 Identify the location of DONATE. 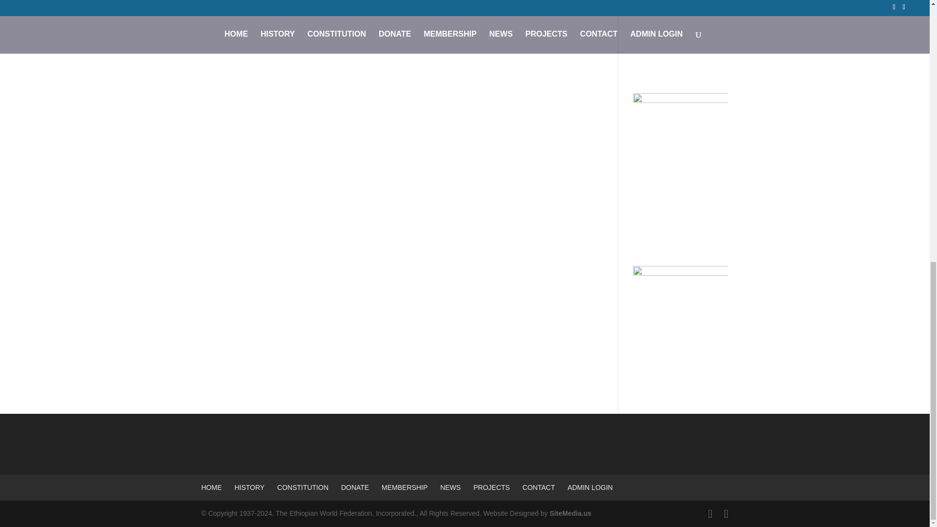
(355, 487).